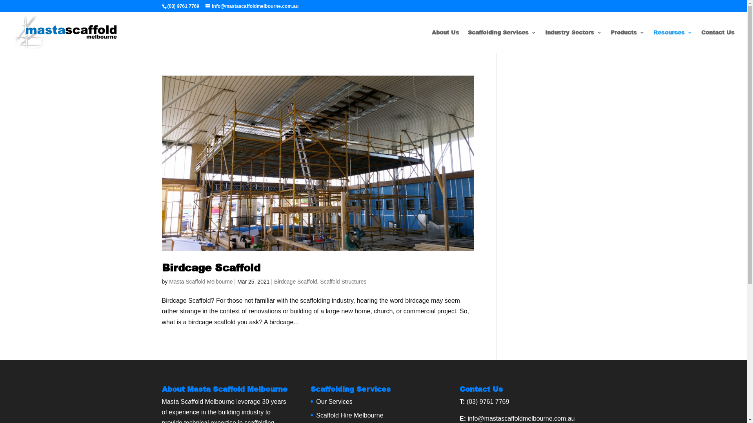  I want to click on Birdcage Scaffold, so click(296, 282).